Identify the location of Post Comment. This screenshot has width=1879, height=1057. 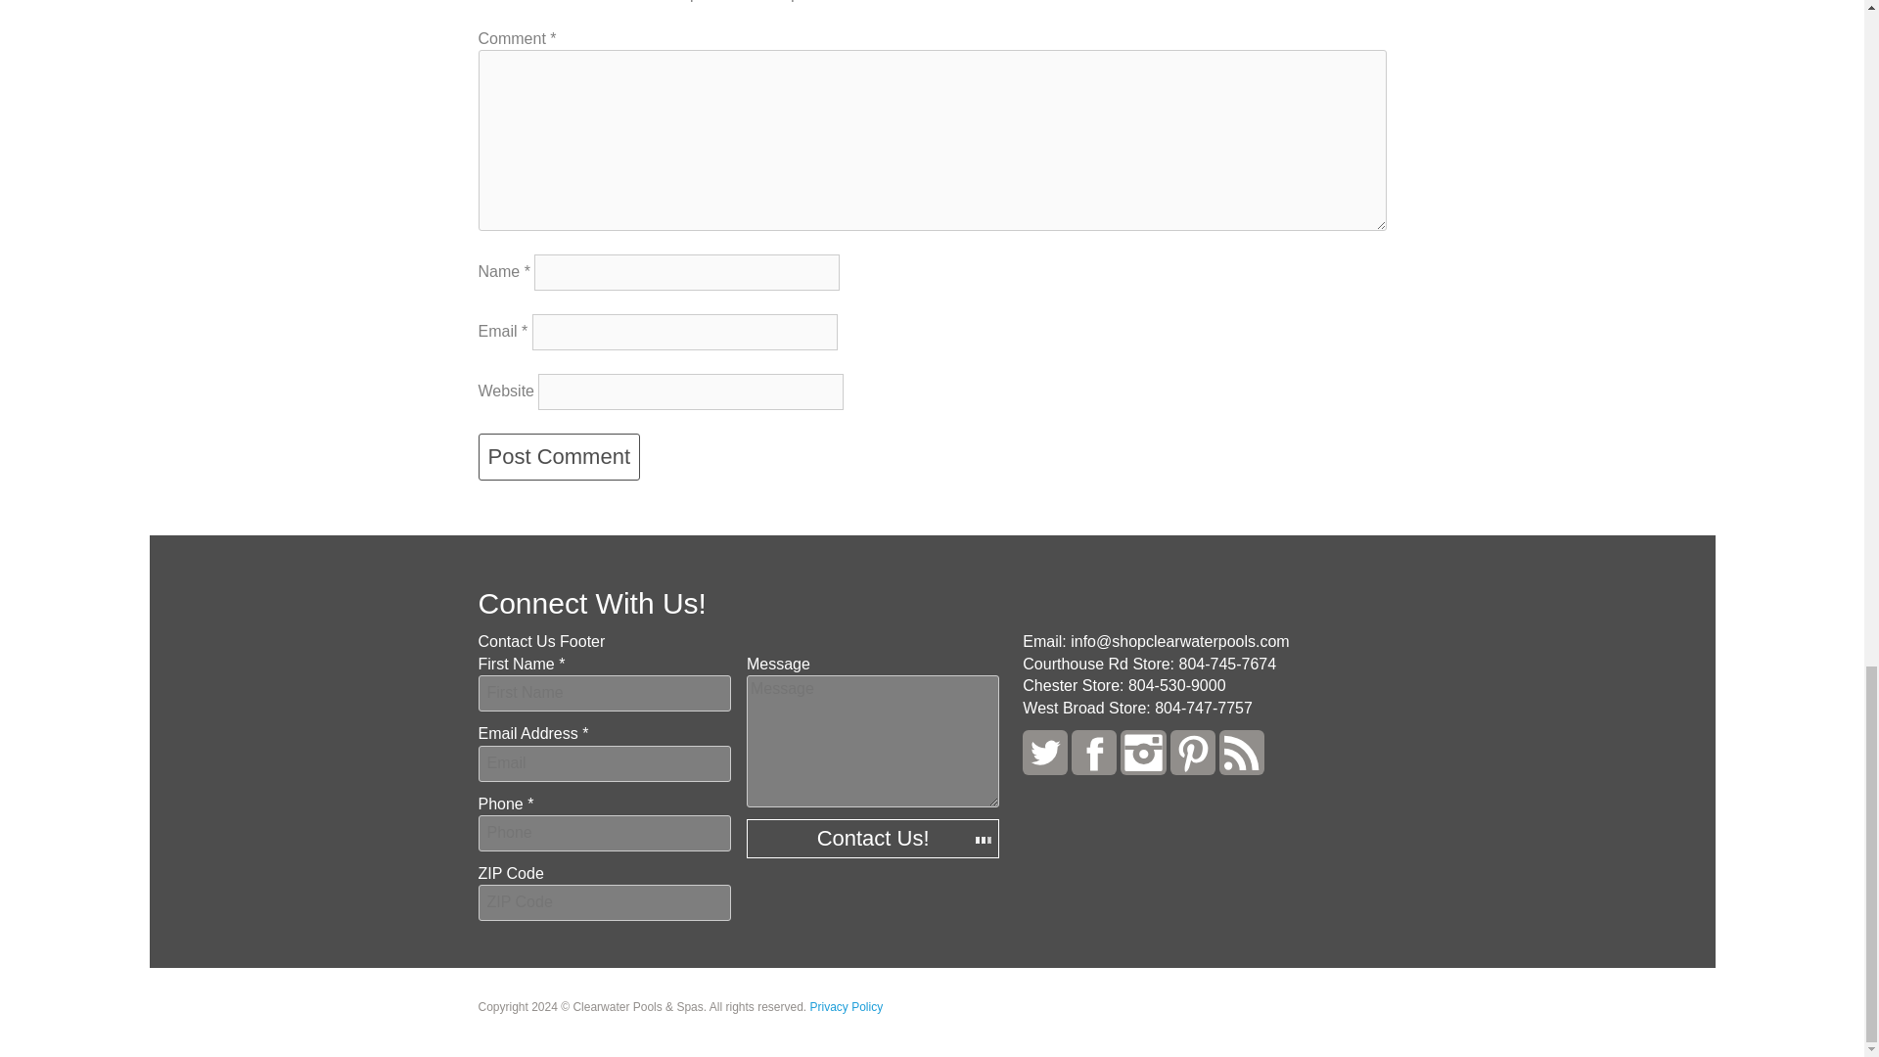
(558, 456).